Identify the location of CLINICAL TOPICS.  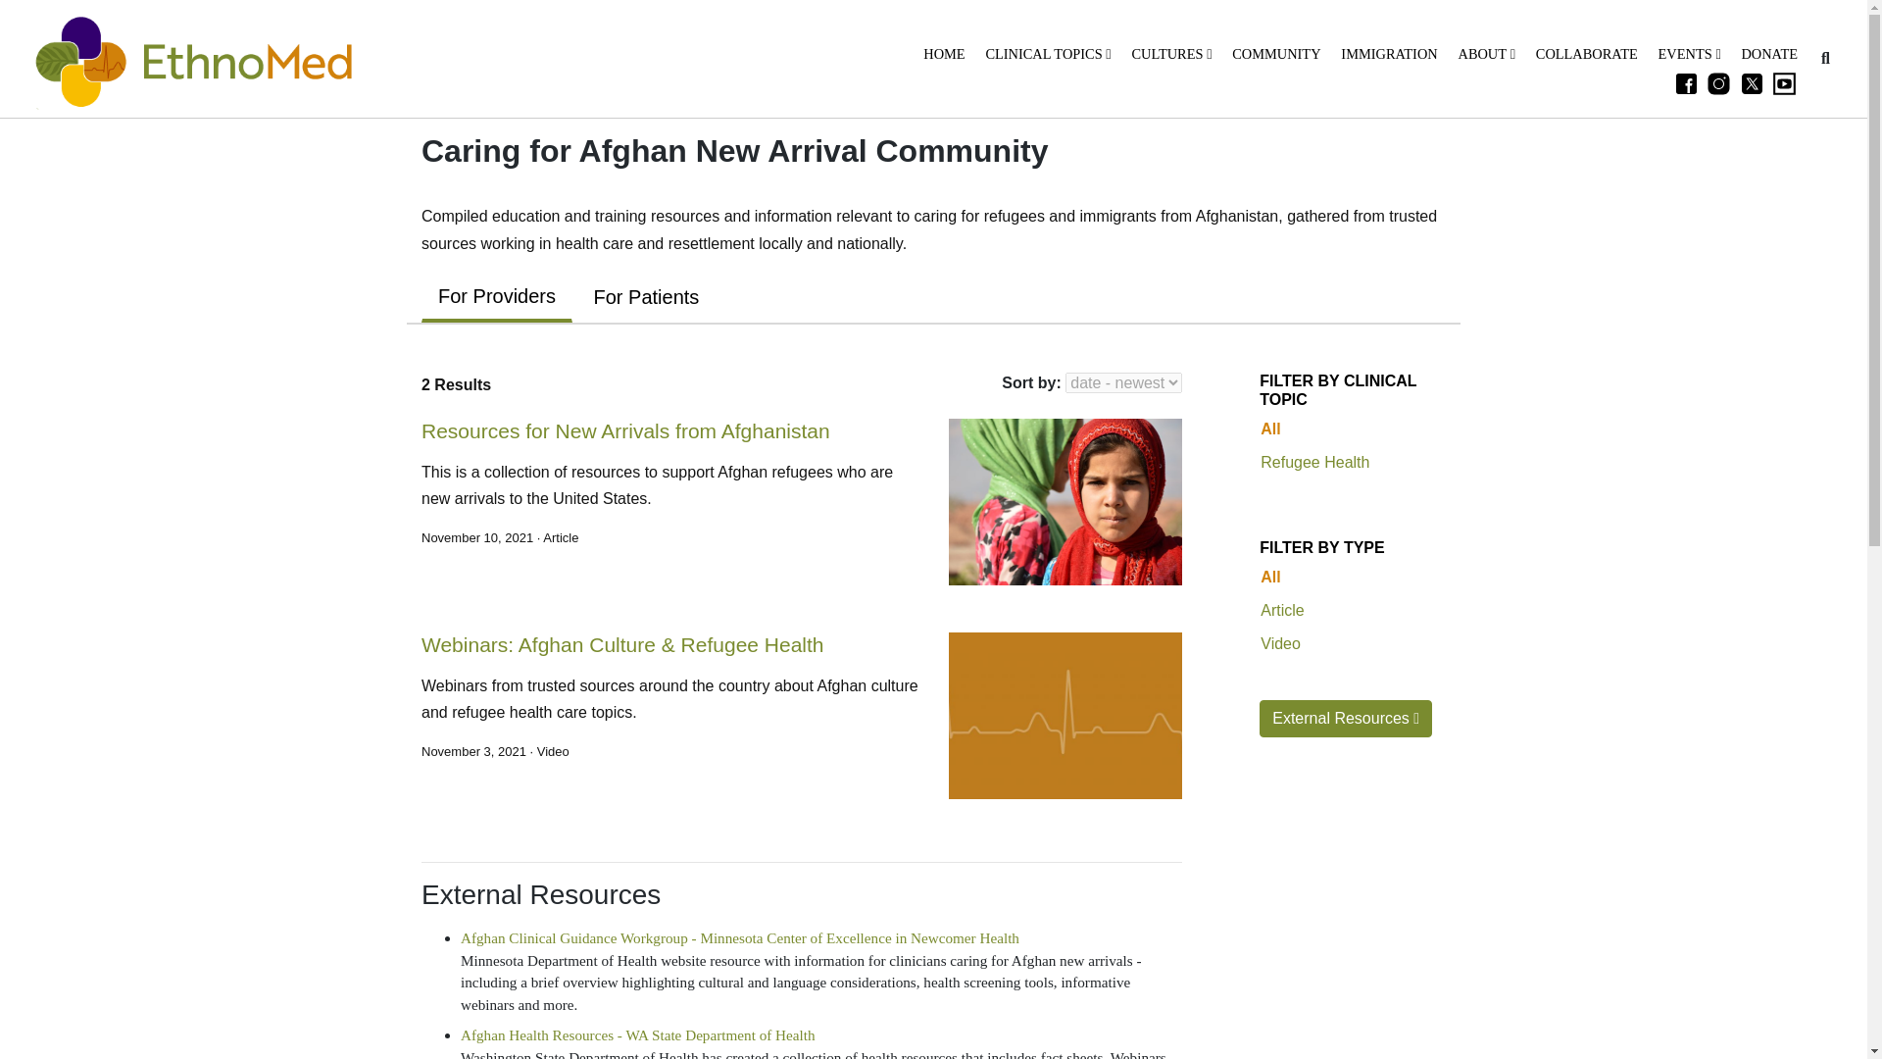
(1046, 54).